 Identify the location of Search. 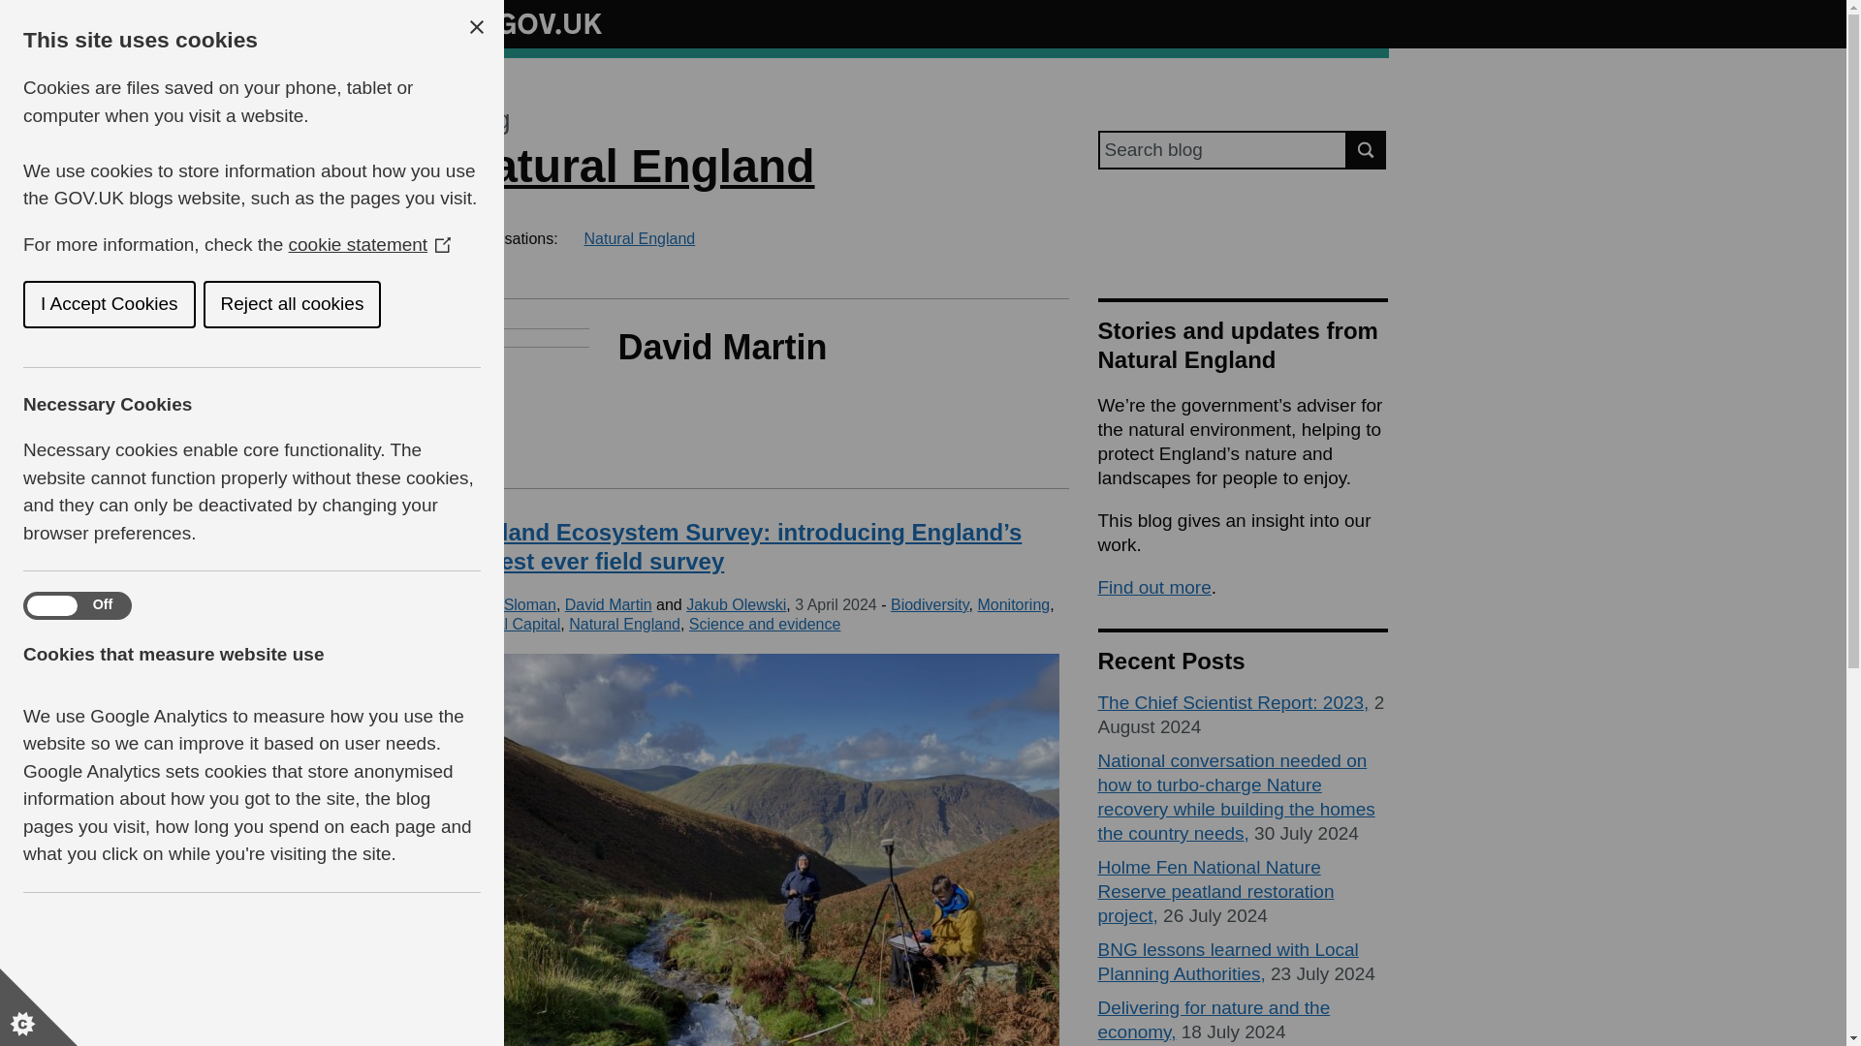
(1367, 149).